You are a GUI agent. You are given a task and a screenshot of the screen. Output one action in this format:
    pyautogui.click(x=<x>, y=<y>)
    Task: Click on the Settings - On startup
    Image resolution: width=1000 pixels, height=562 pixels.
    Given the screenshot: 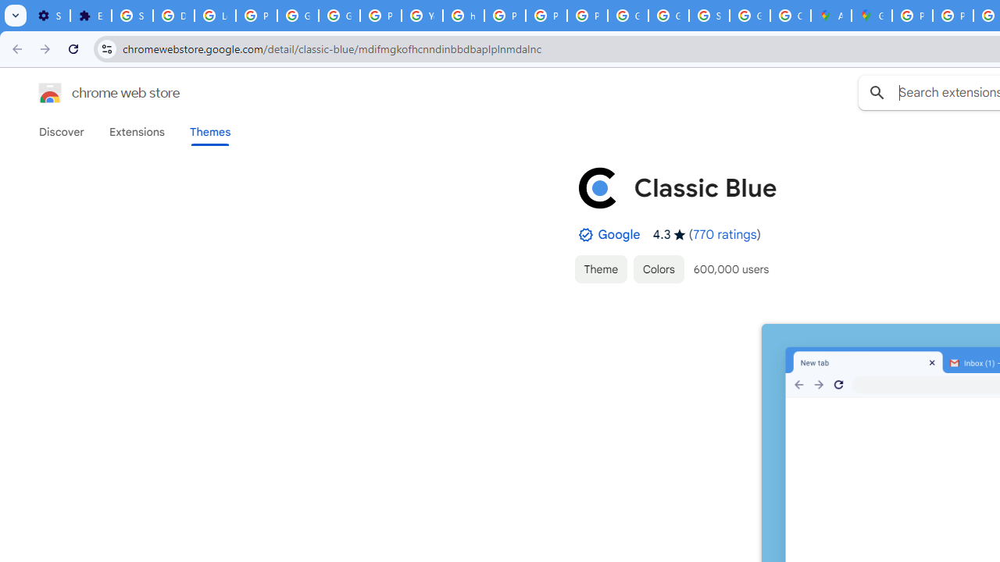 What is the action you would take?
    pyautogui.click(x=49, y=16)
    